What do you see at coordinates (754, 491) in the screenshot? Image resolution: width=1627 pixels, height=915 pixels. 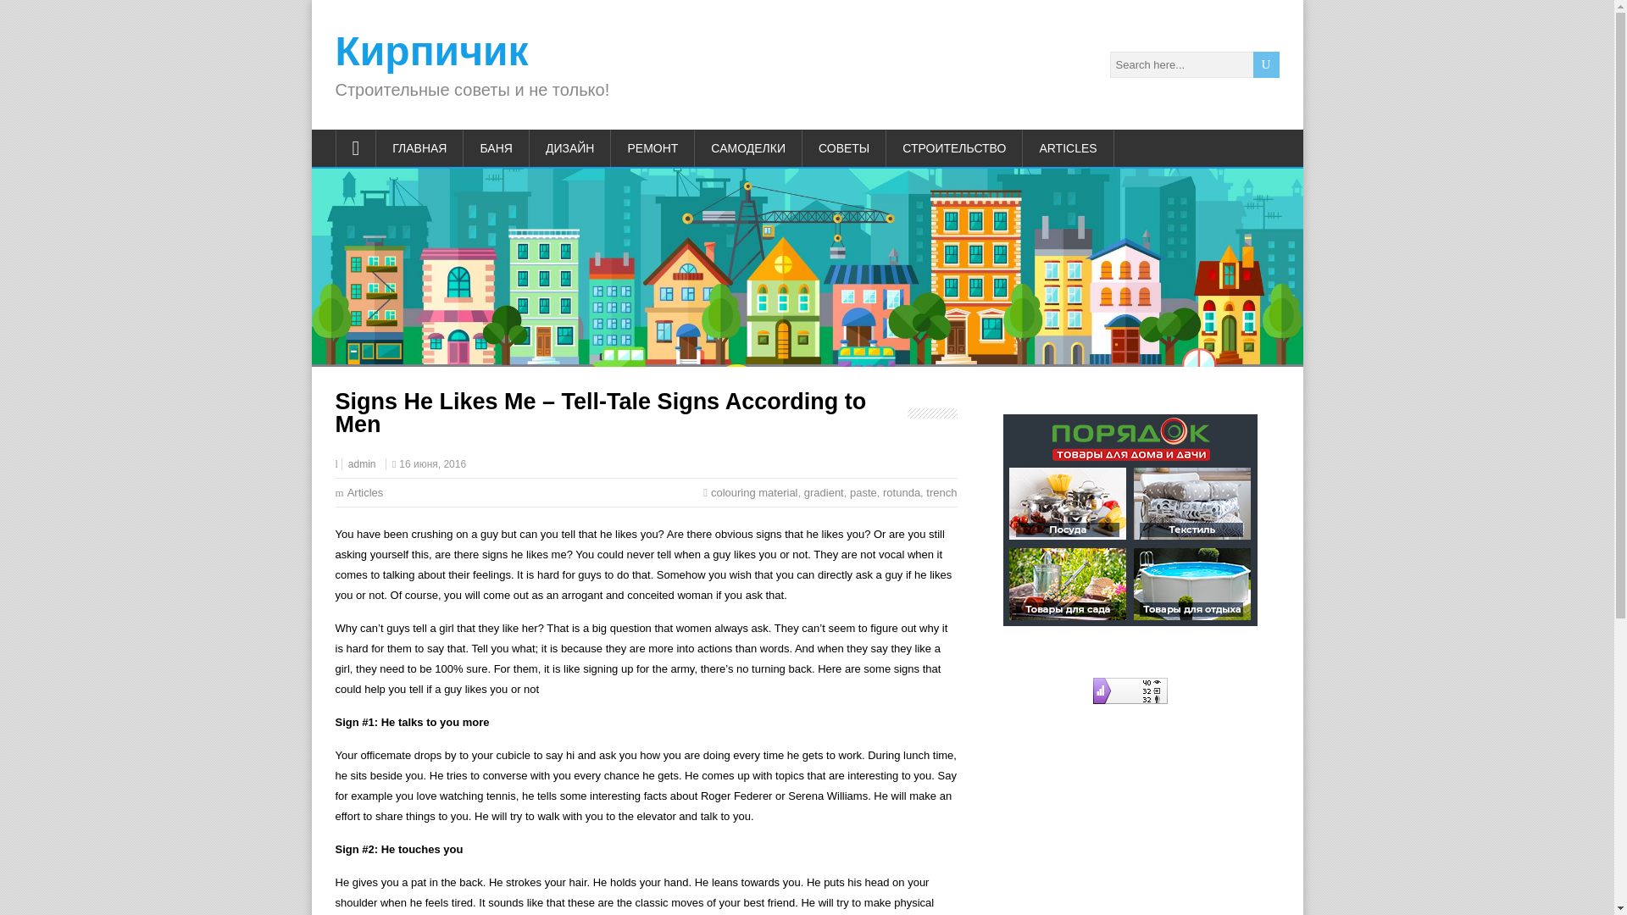 I see `colouring material` at bounding box center [754, 491].